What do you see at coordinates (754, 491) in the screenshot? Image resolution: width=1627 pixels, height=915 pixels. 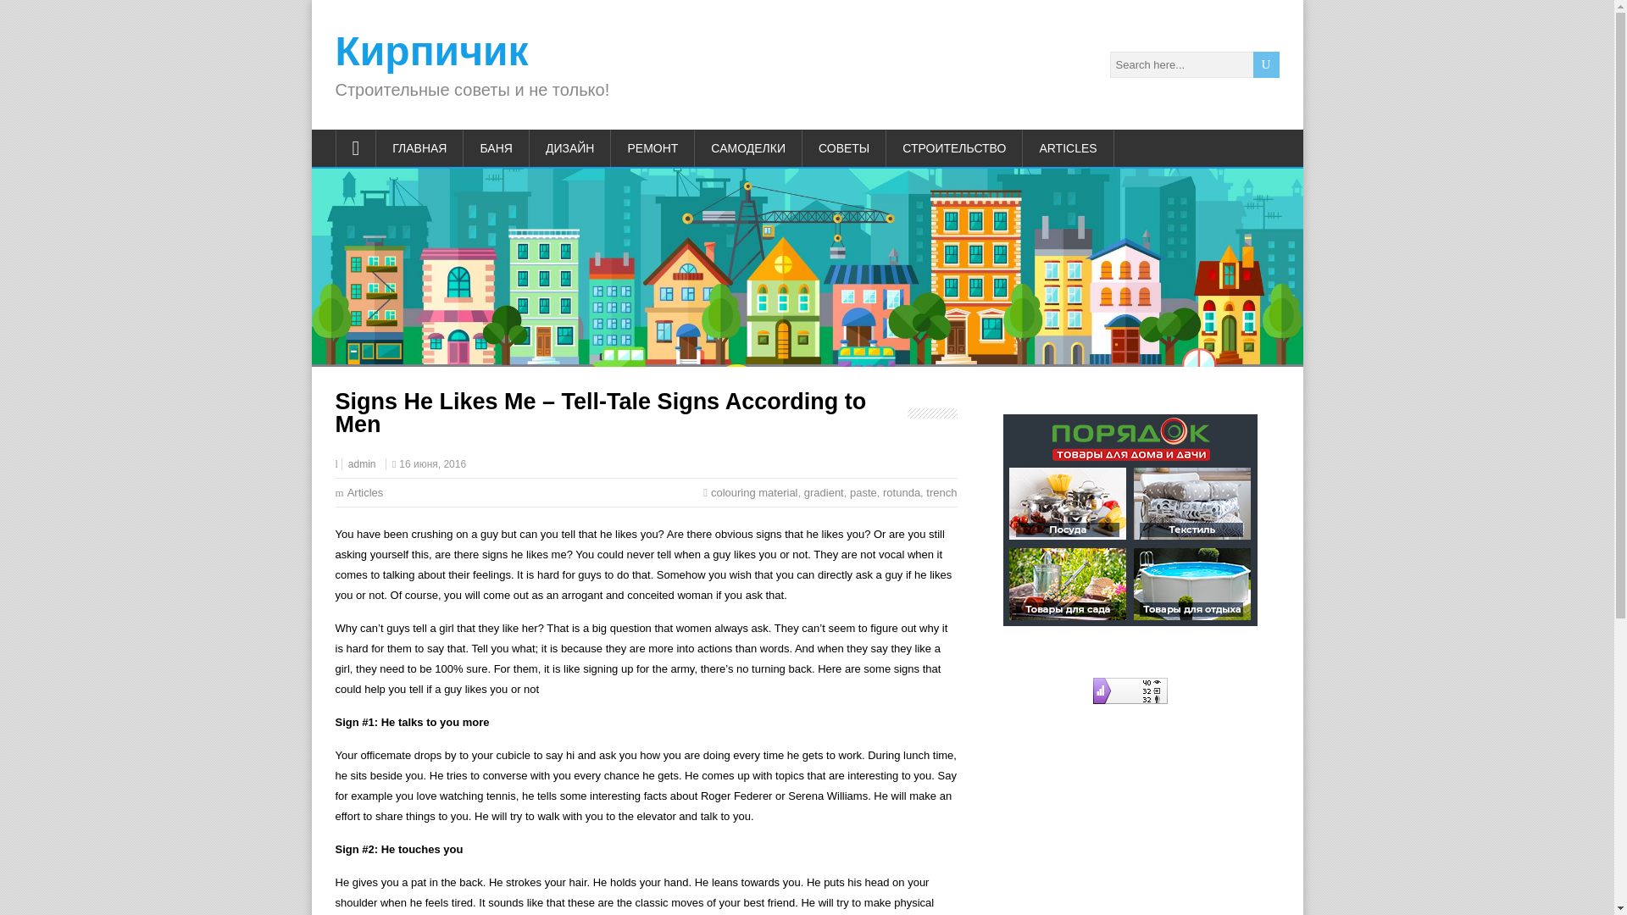 I see `colouring material` at bounding box center [754, 491].